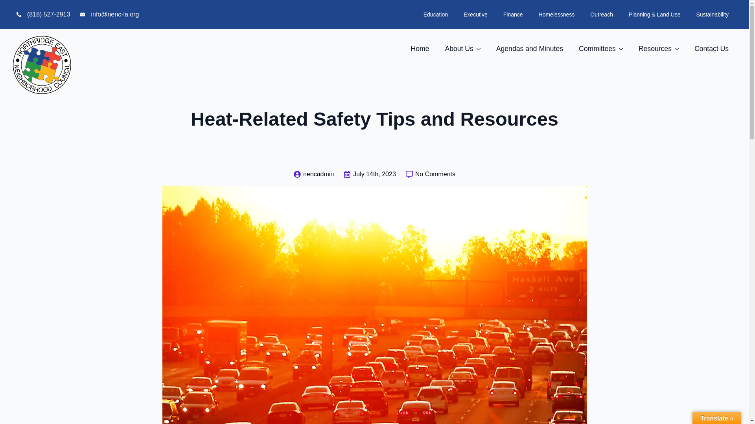  What do you see at coordinates (455, 49) in the screenshot?
I see `About Us` at bounding box center [455, 49].